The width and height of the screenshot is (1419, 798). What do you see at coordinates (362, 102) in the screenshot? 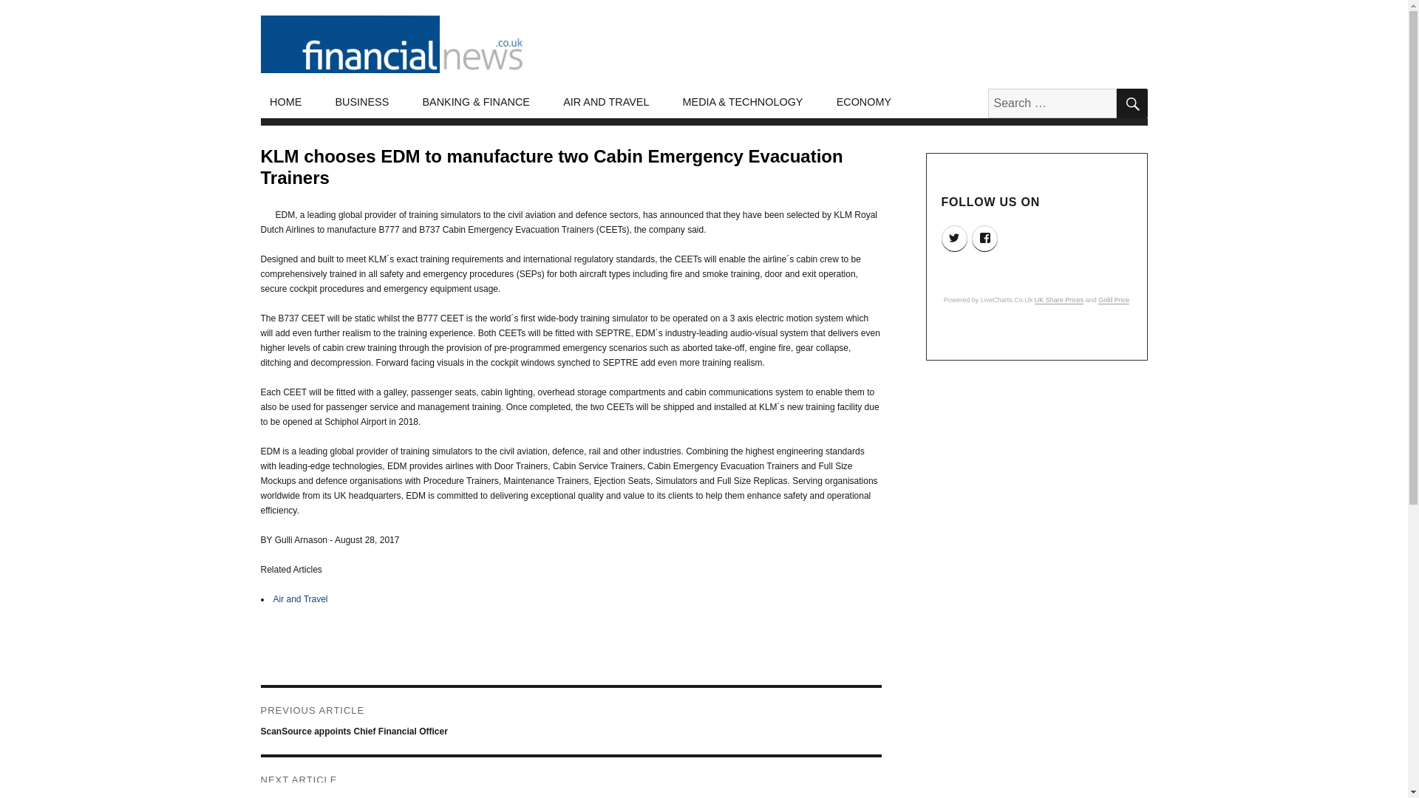
I see `BUSINESS` at bounding box center [362, 102].